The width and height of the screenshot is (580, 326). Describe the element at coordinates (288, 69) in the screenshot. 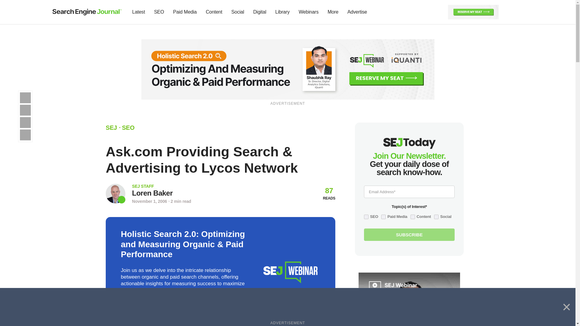

I see `Register For Free` at that location.